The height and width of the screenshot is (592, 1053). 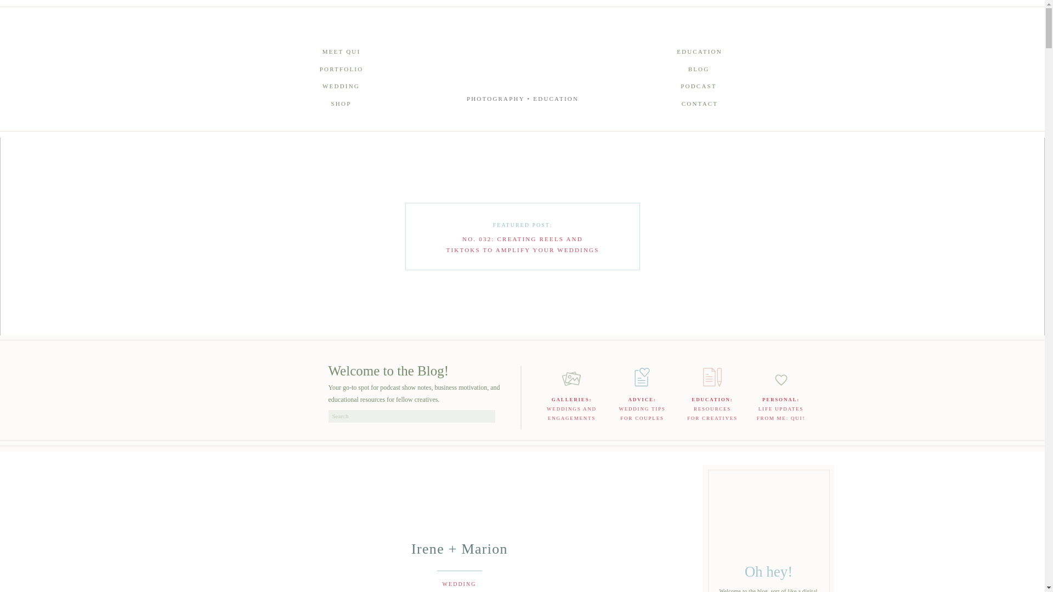 What do you see at coordinates (571, 408) in the screenshot?
I see `BLOG` at bounding box center [571, 408].